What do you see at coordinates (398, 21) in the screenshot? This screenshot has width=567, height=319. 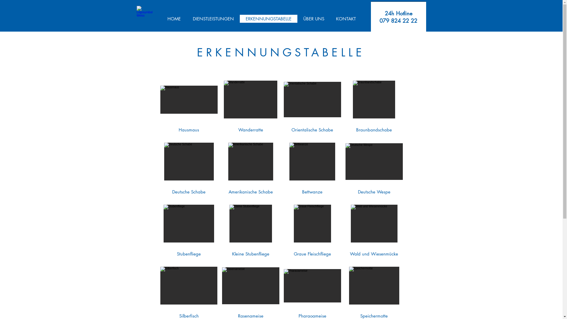 I see `079 824 22 22` at bounding box center [398, 21].